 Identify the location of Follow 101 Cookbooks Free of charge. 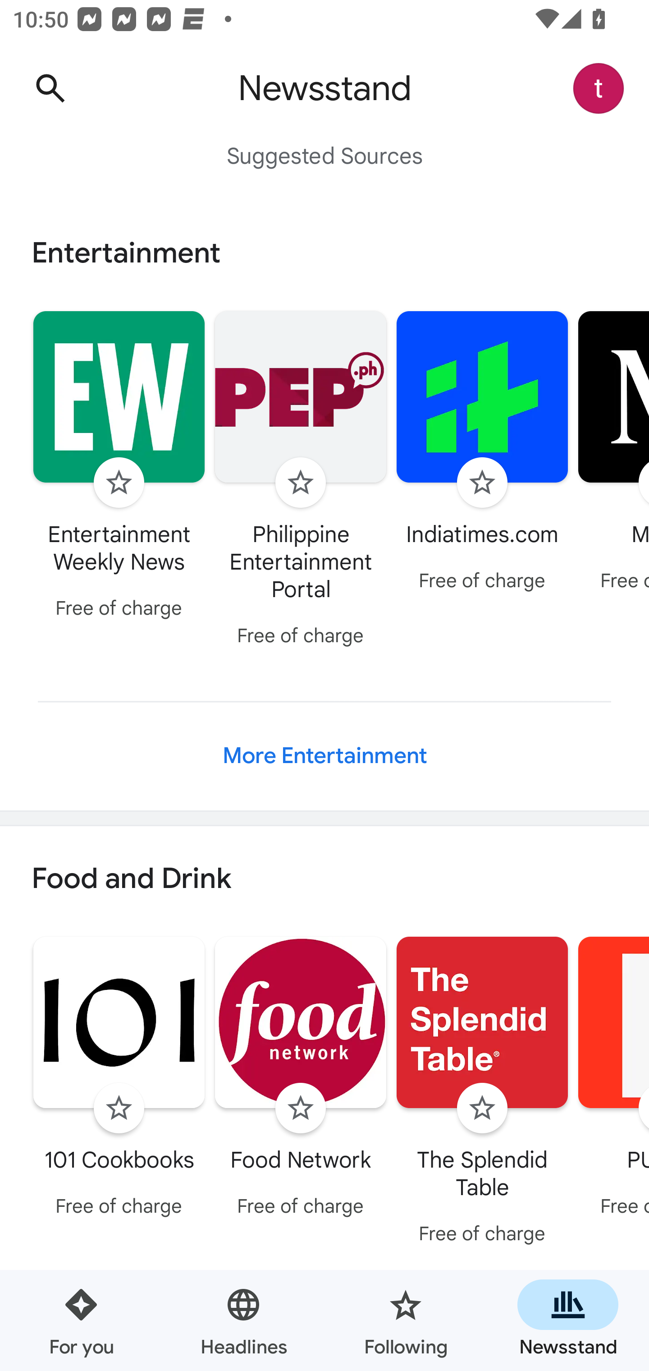
(119, 1080).